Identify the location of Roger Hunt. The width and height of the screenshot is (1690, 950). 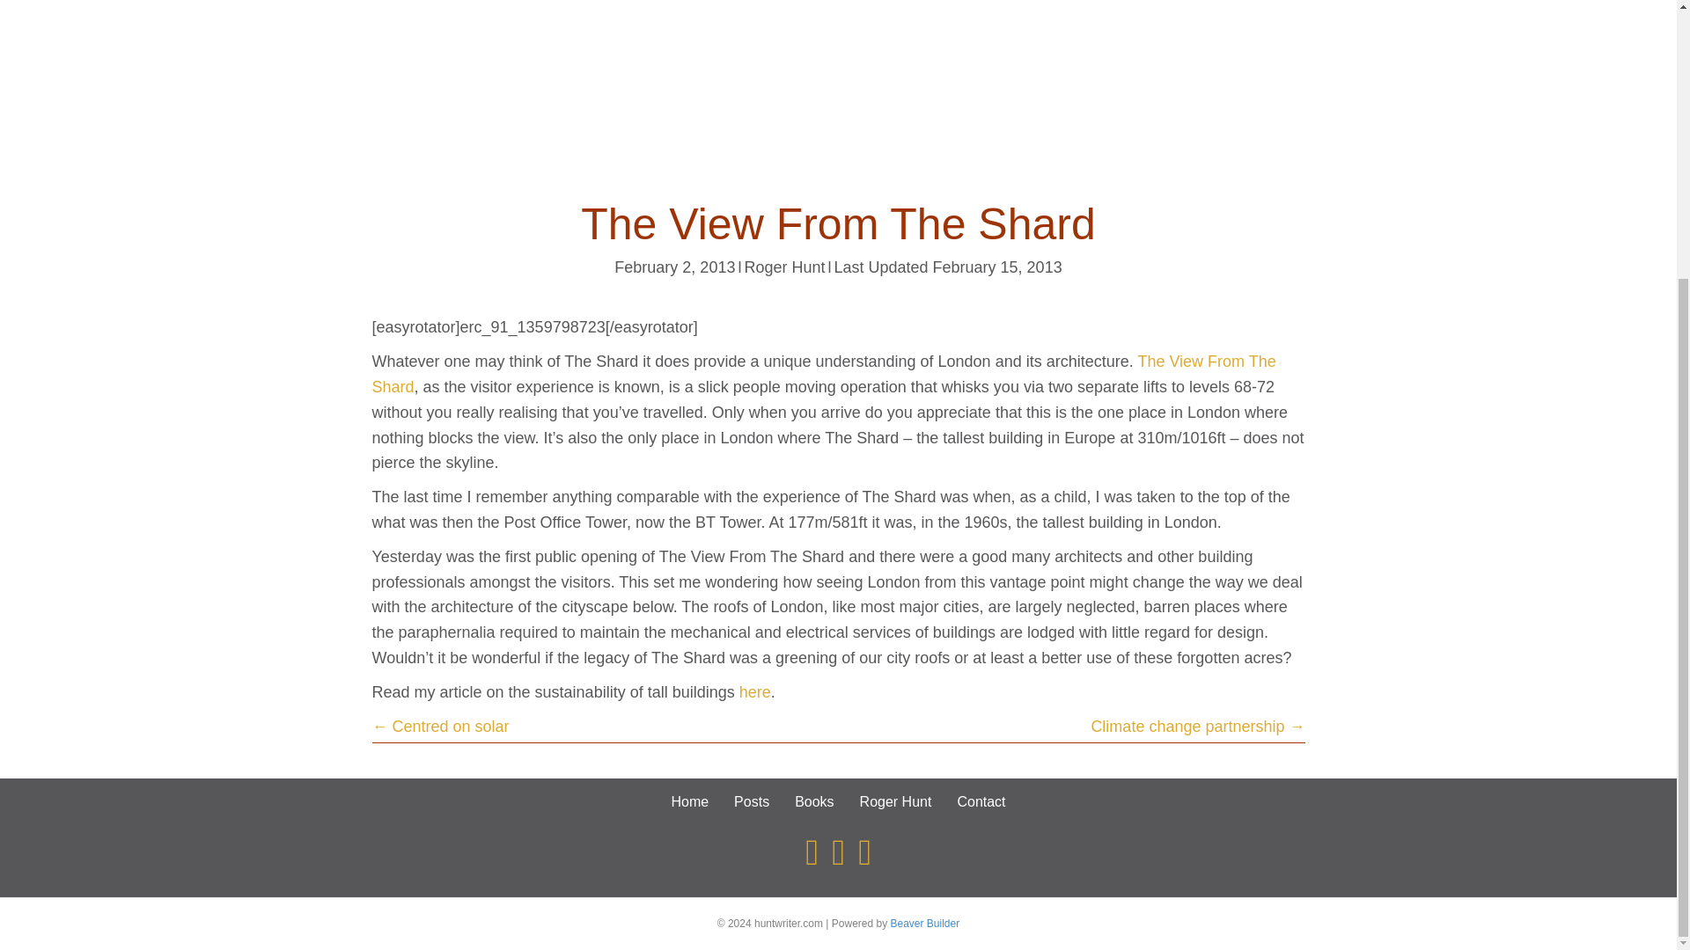
(783, 267).